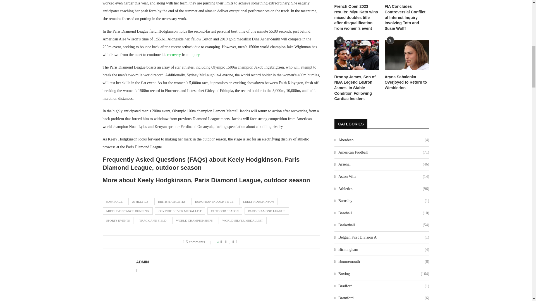 This screenshot has width=536, height=301. Describe the element at coordinates (128, 211) in the screenshot. I see `MIDDLE-DISTANCE RUNNING` at that location.